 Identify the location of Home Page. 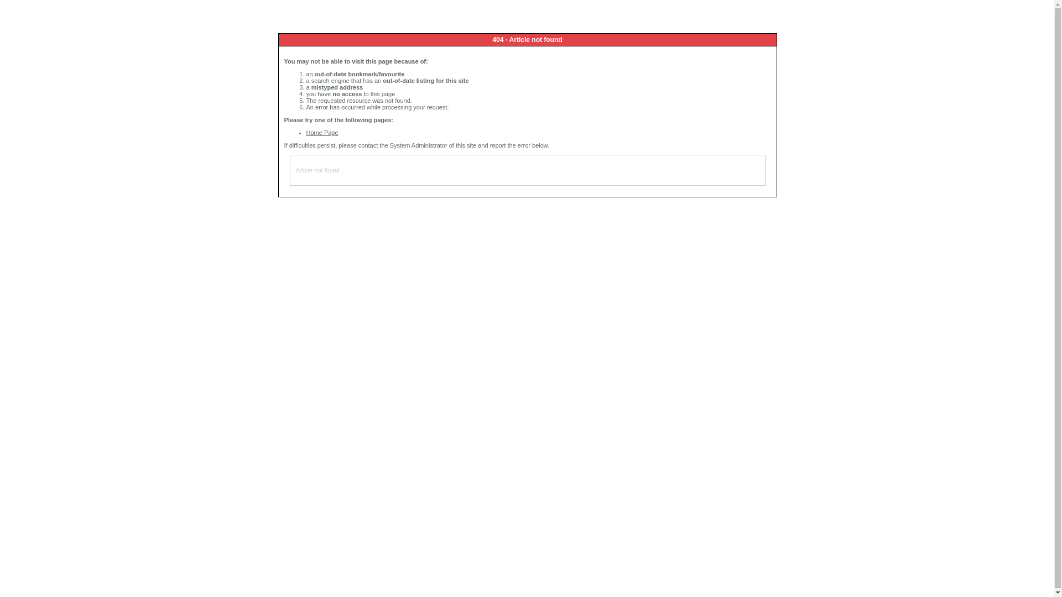
(322, 133).